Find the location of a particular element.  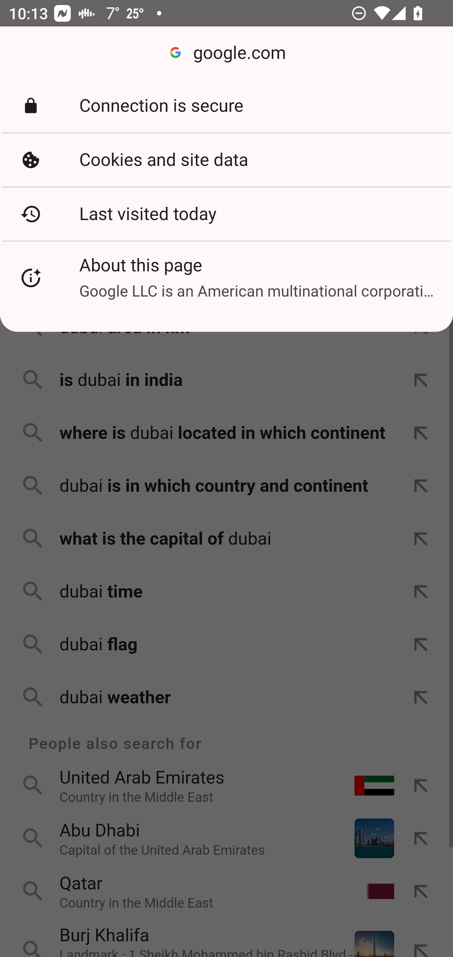

Last visited today is located at coordinates (226, 214).